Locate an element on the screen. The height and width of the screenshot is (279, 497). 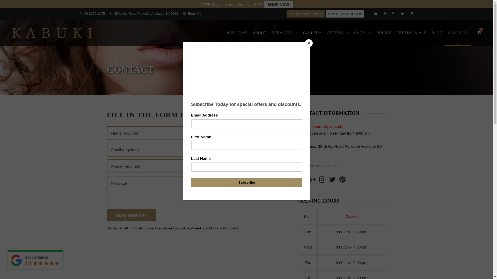
CONTACT is located at coordinates (457, 38).